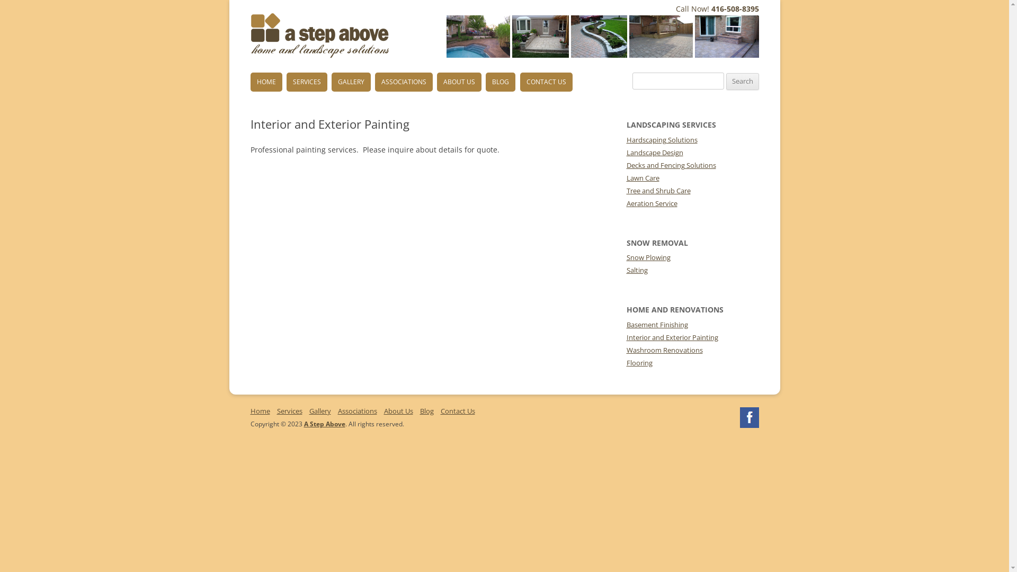 The height and width of the screenshot is (572, 1017). Describe the element at coordinates (307, 82) in the screenshot. I see `SERVICES` at that location.